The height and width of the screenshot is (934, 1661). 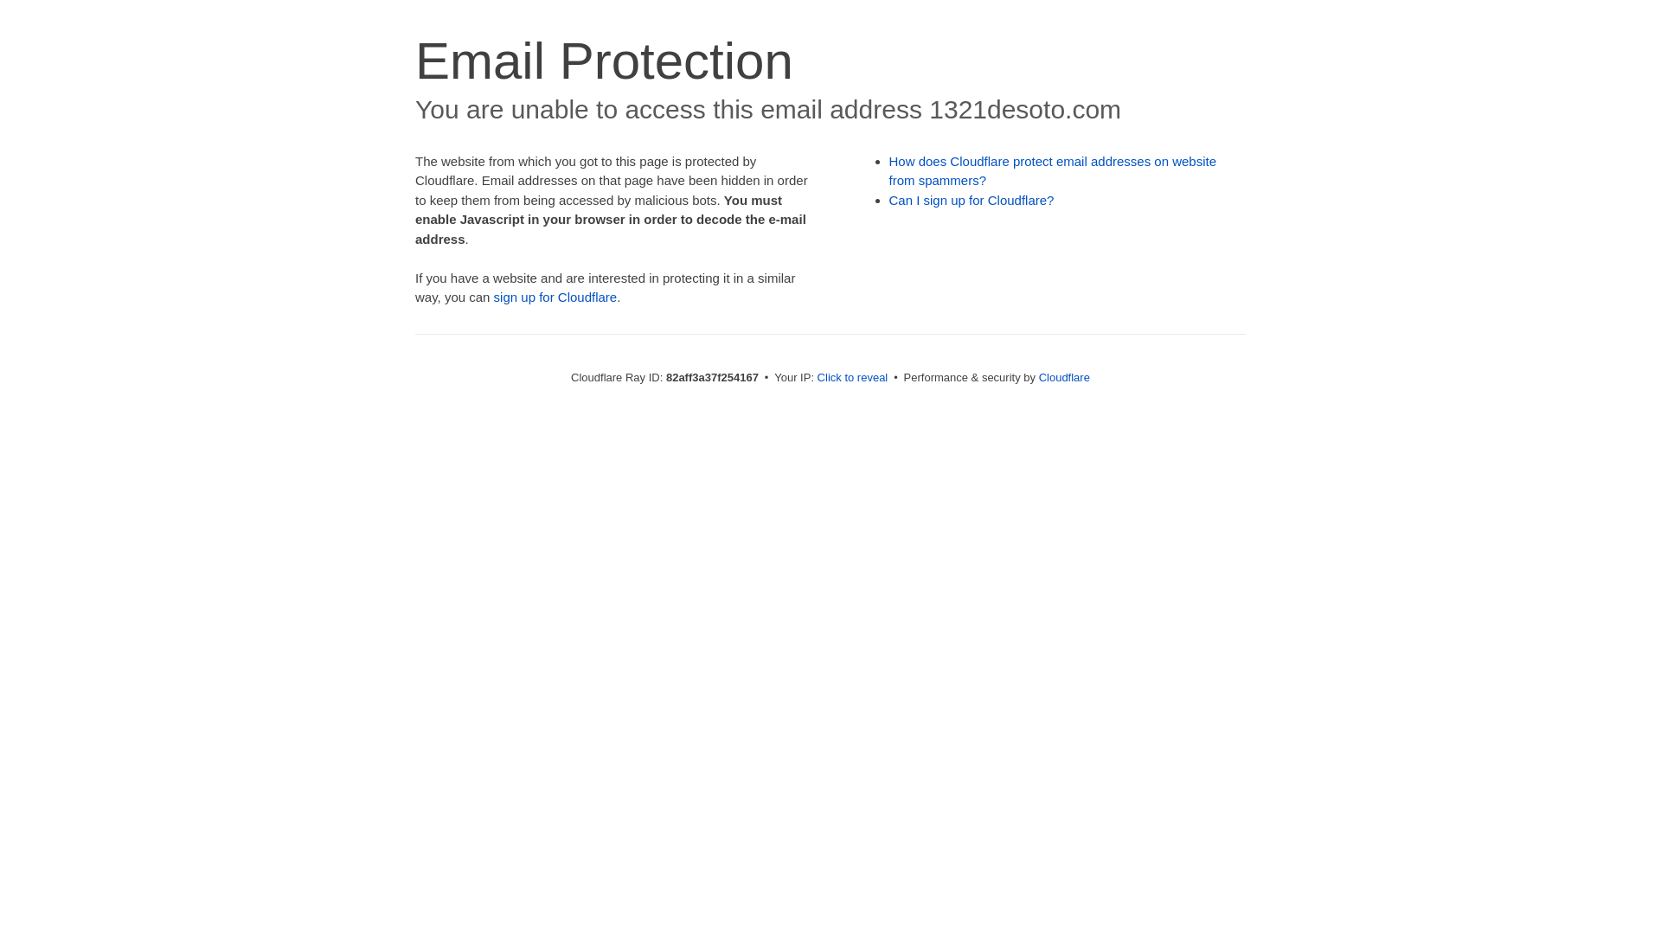 What do you see at coordinates (1064, 377) in the screenshot?
I see `Cloudflare` at bounding box center [1064, 377].